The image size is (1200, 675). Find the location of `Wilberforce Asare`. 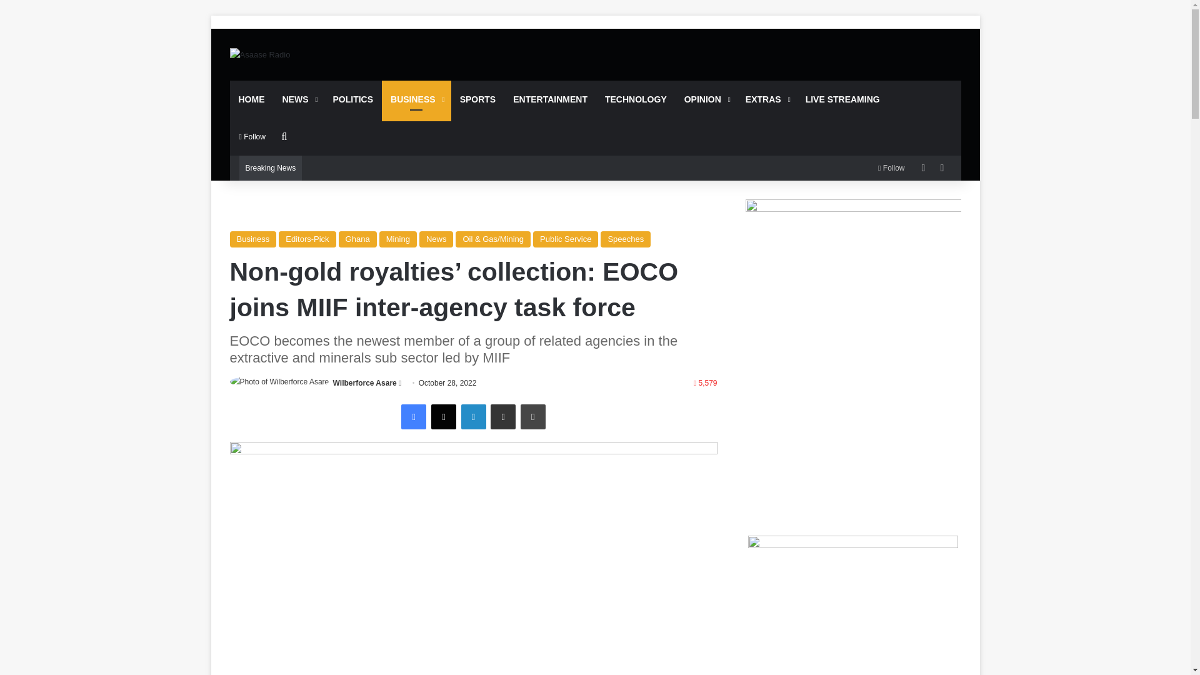

Wilberforce Asare is located at coordinates (365, 382).